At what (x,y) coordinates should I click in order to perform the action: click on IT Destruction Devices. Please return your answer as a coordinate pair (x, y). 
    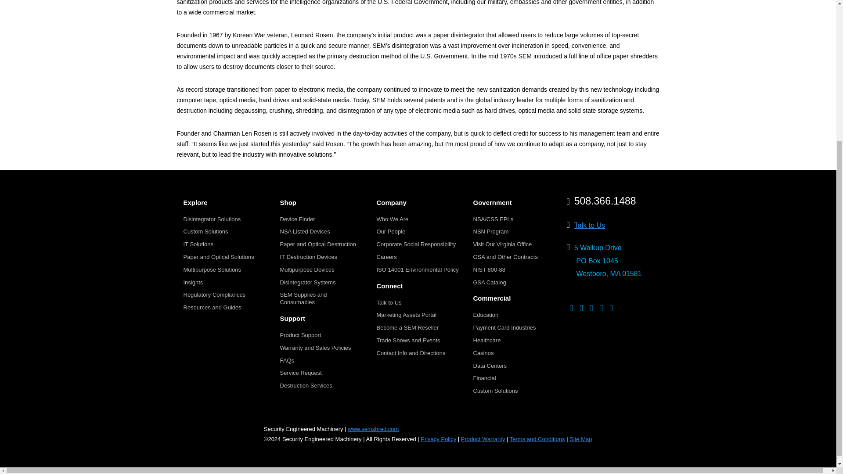
    Looking at the image, I should click on (309, 256).